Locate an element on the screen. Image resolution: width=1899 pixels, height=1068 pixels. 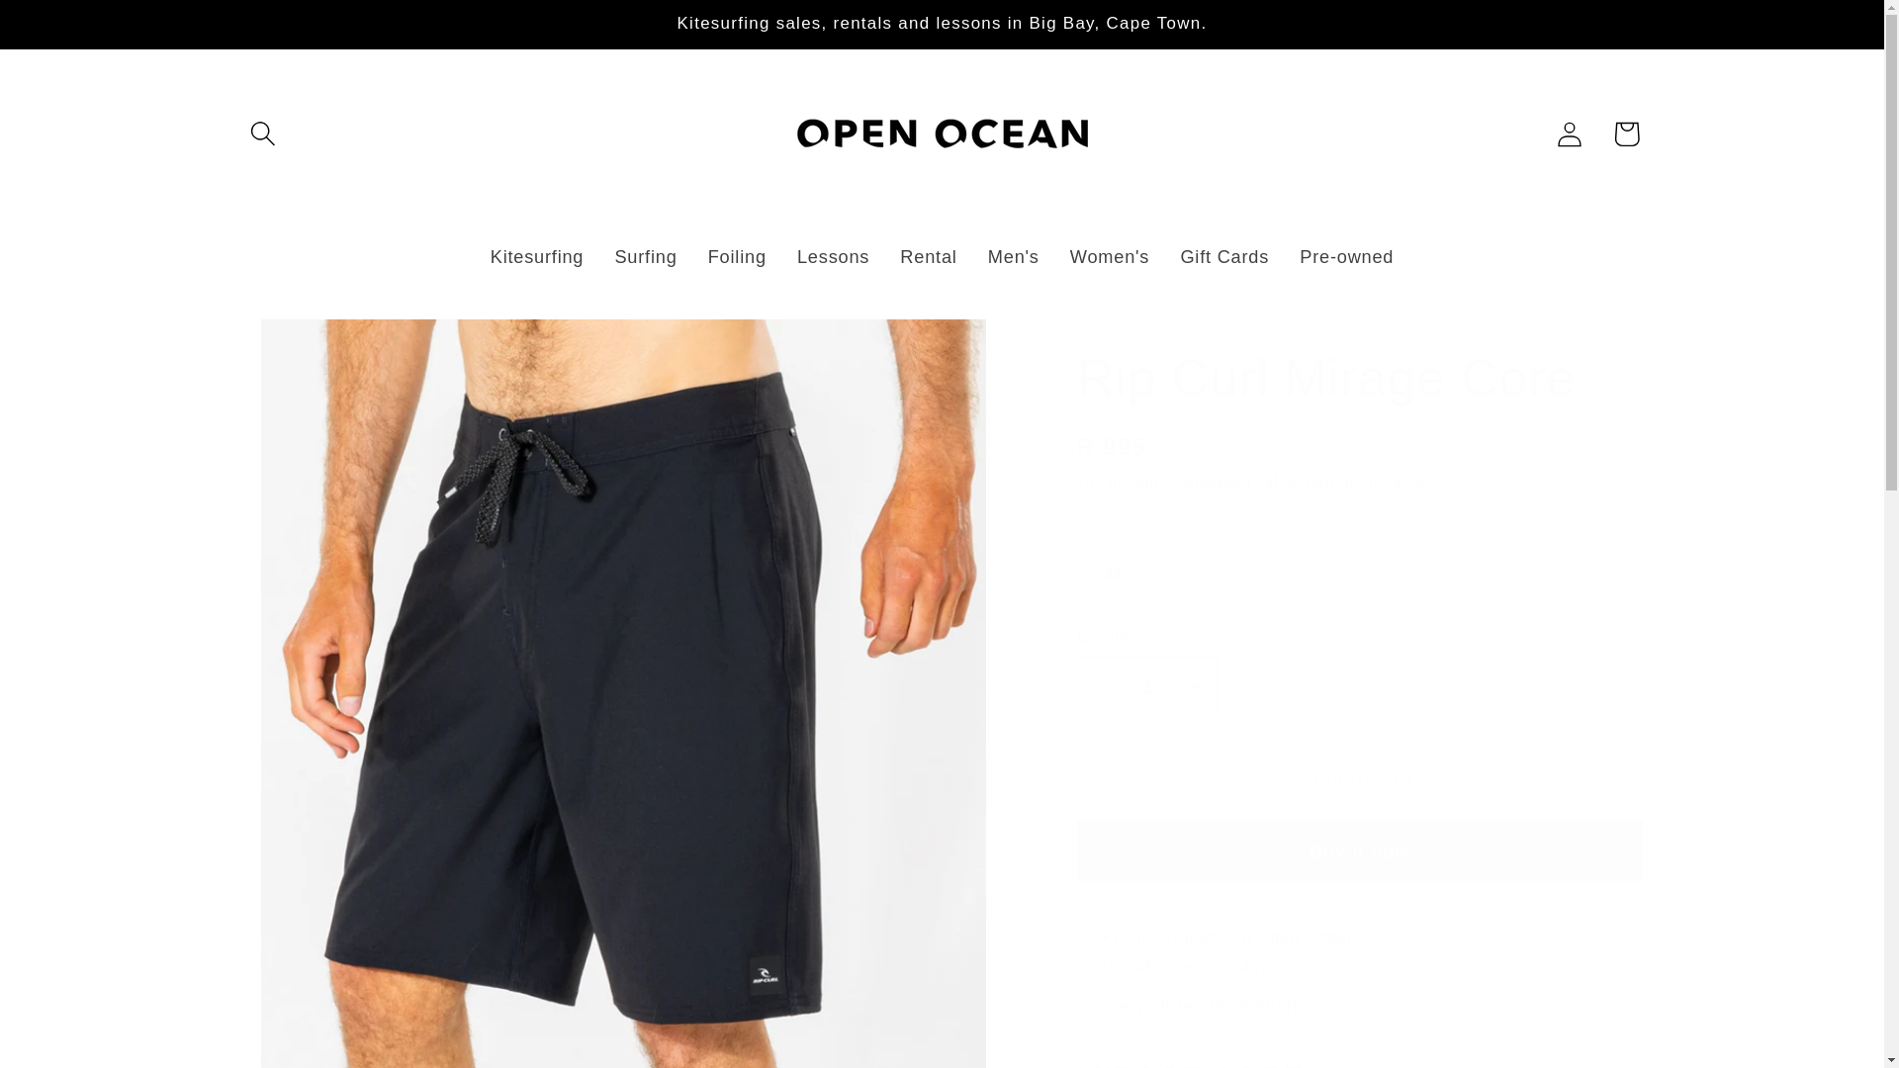
Men's is located at coordinates (1013, 258).